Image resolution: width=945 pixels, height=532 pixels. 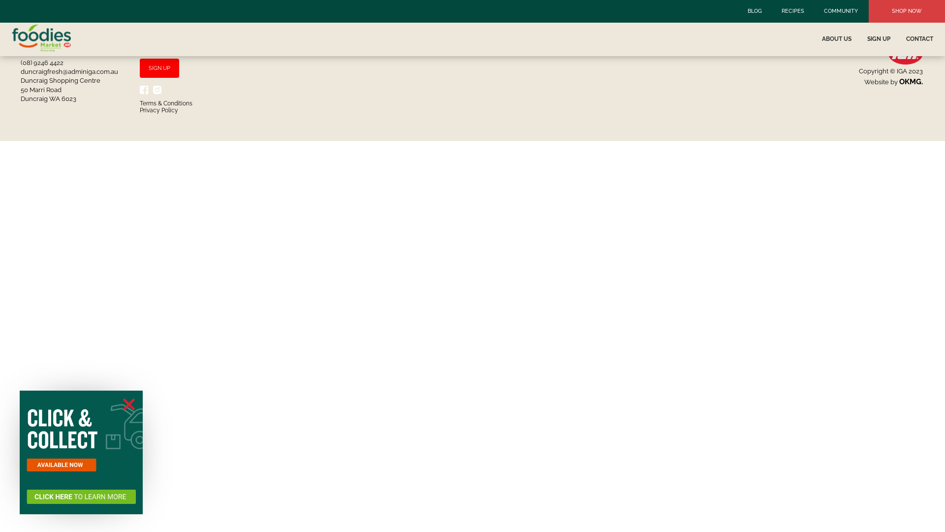 I want to click on Website by OKMG., so click(x=894, y=82).